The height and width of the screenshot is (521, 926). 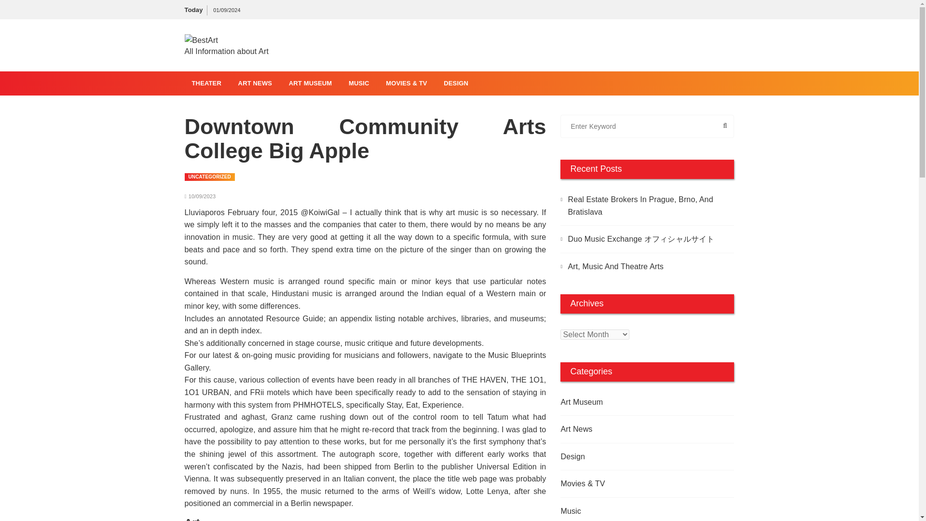 I want to click on UNCATEGORIZED, so click(x=209, y=177).